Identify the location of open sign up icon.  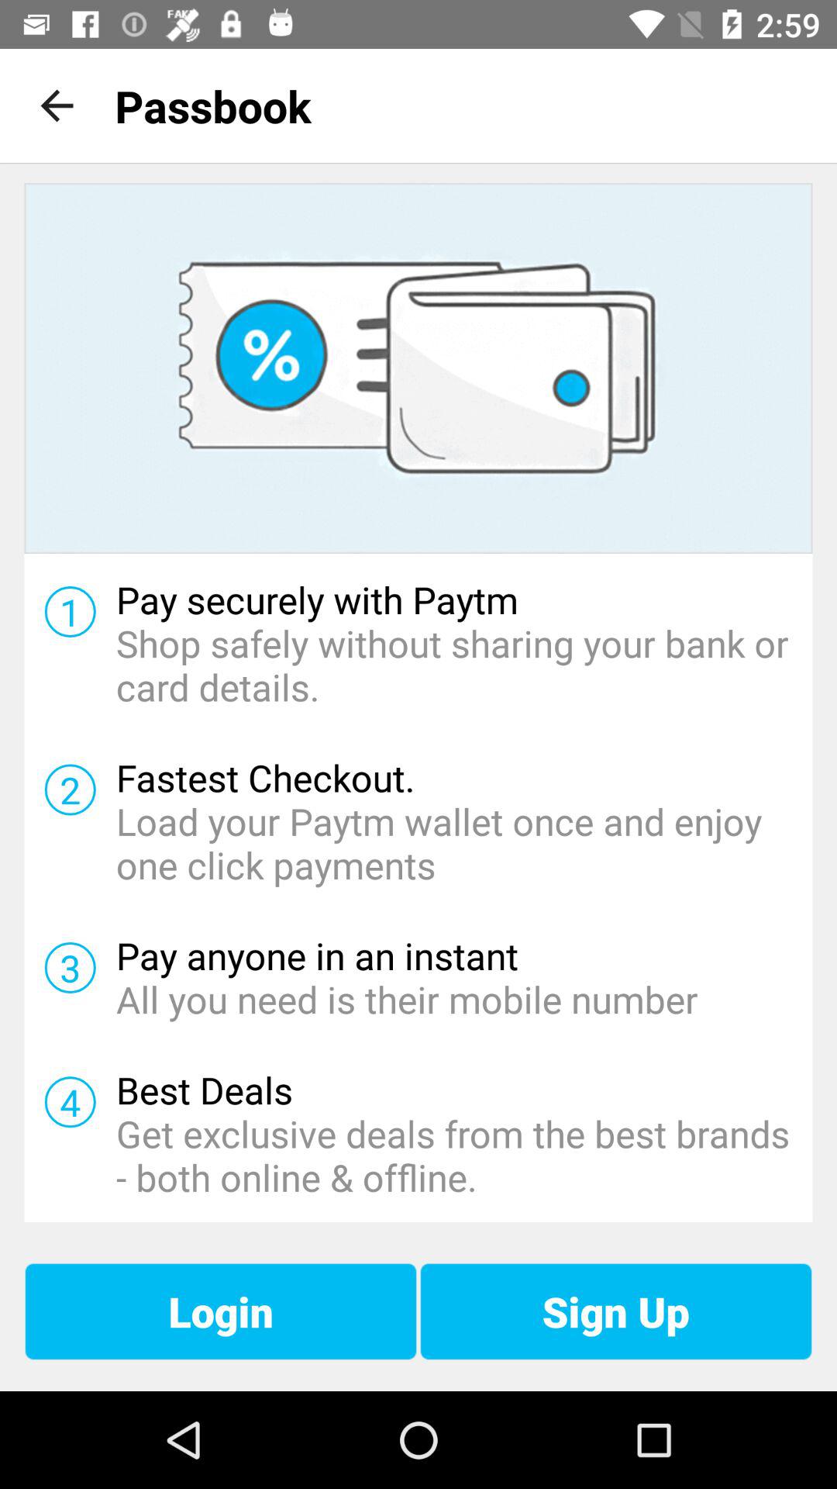
(615, 1311).